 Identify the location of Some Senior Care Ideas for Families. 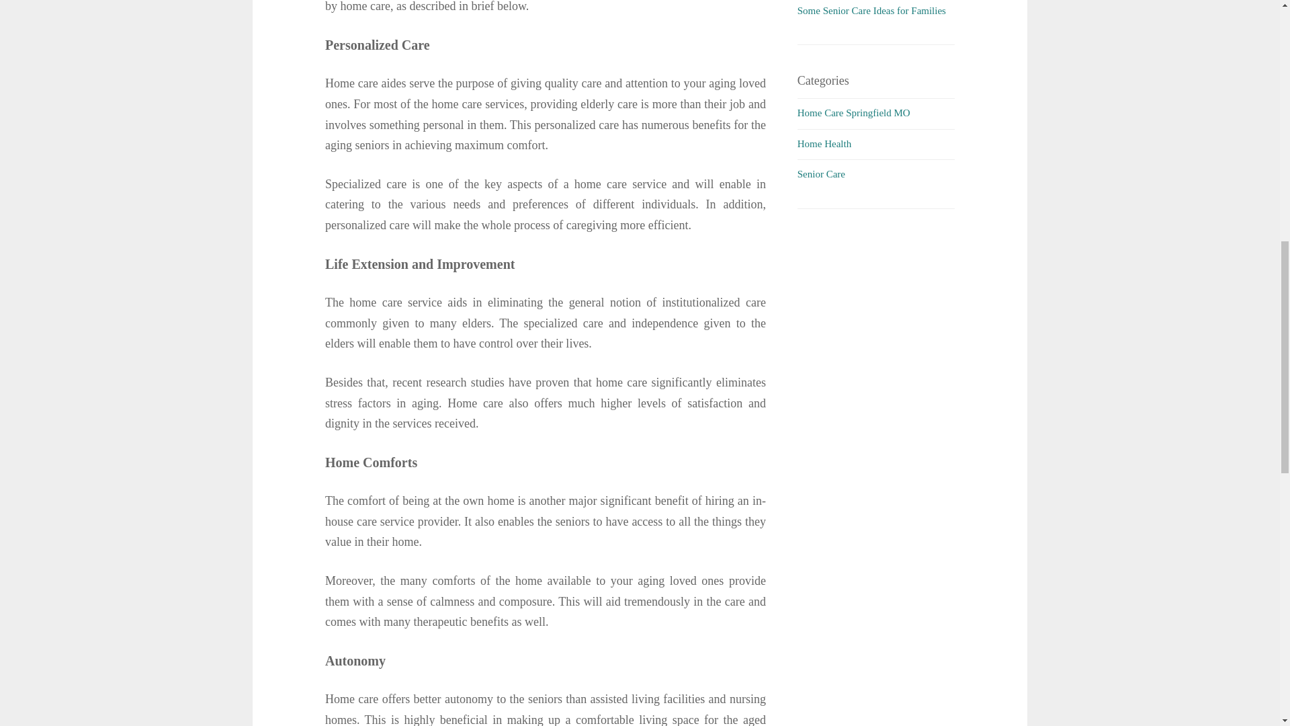
(871, 10).